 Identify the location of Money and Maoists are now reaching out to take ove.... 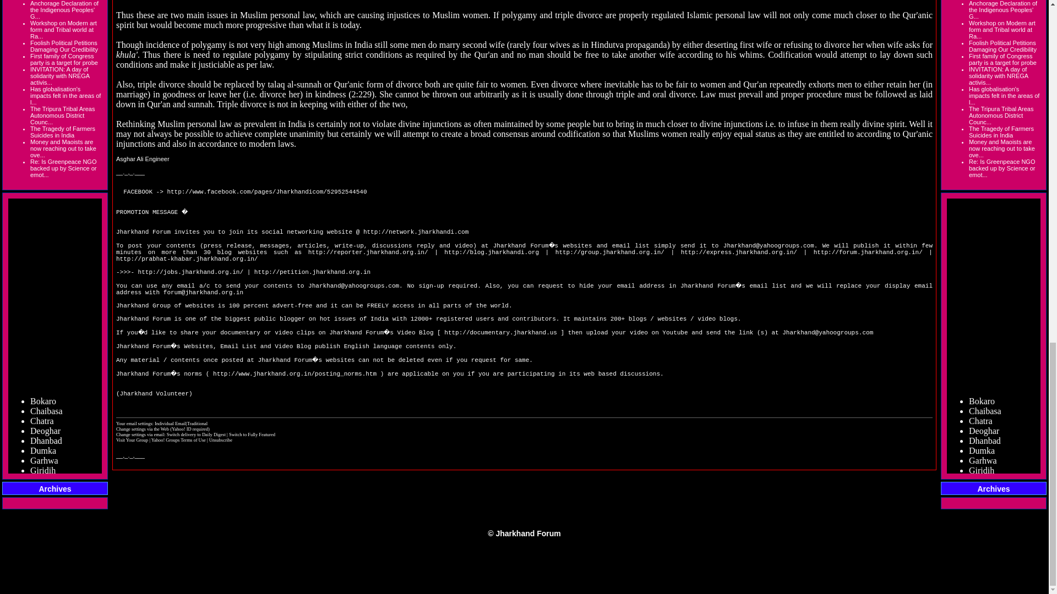
(63, 148).